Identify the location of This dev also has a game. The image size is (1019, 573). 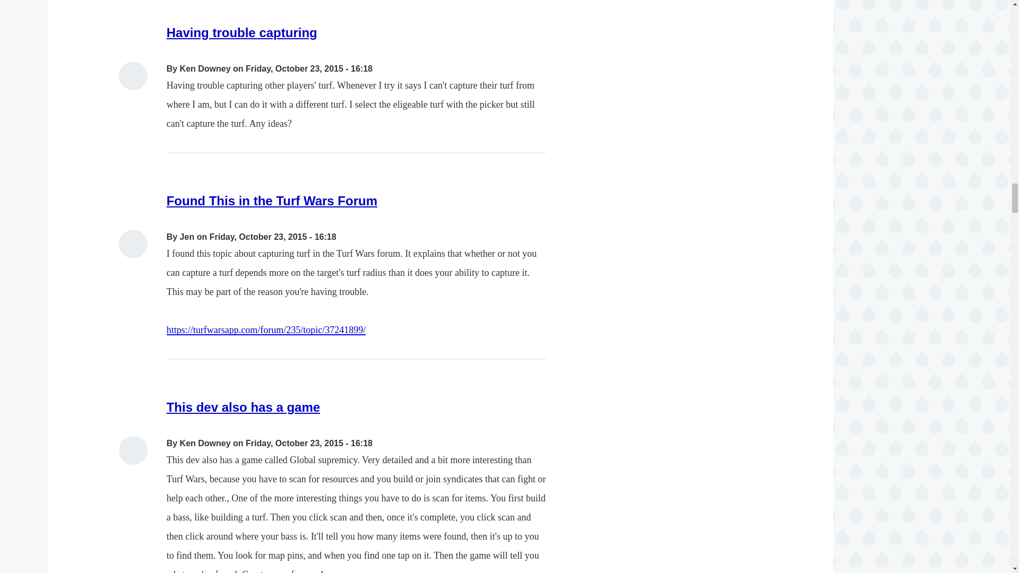
(243, 406).